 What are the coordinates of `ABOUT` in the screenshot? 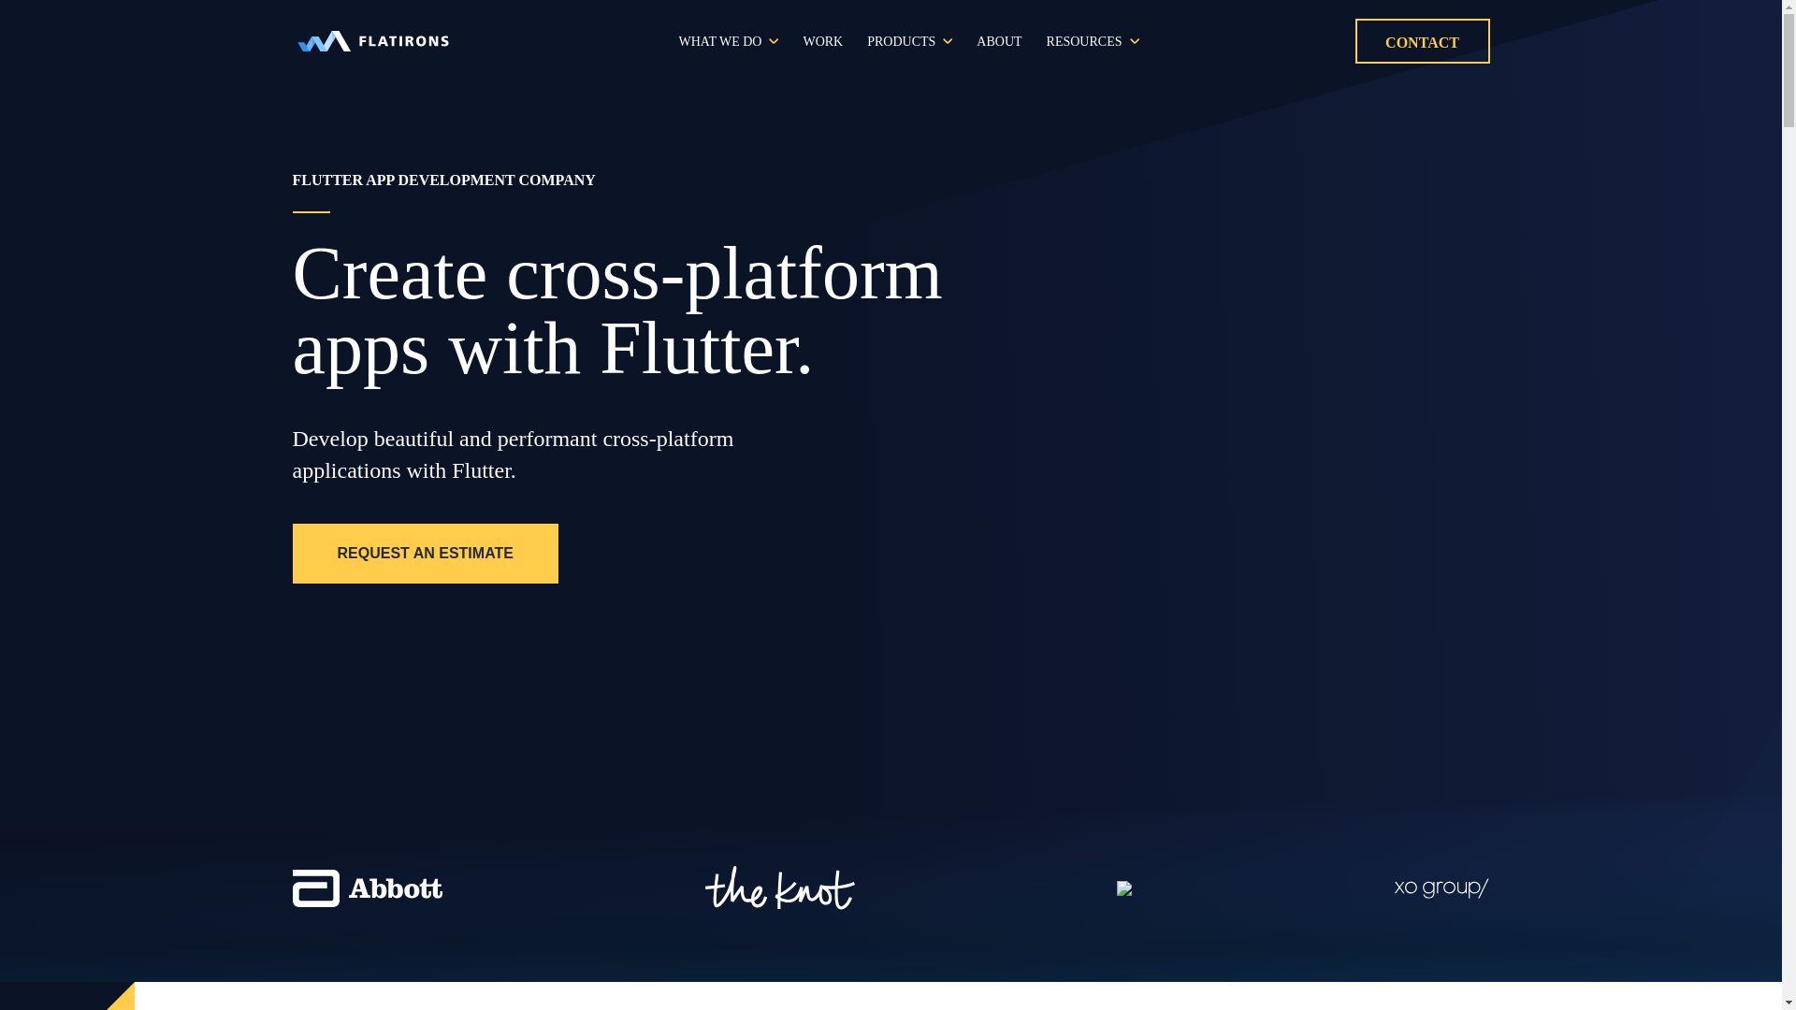 It's located at (999, 41).